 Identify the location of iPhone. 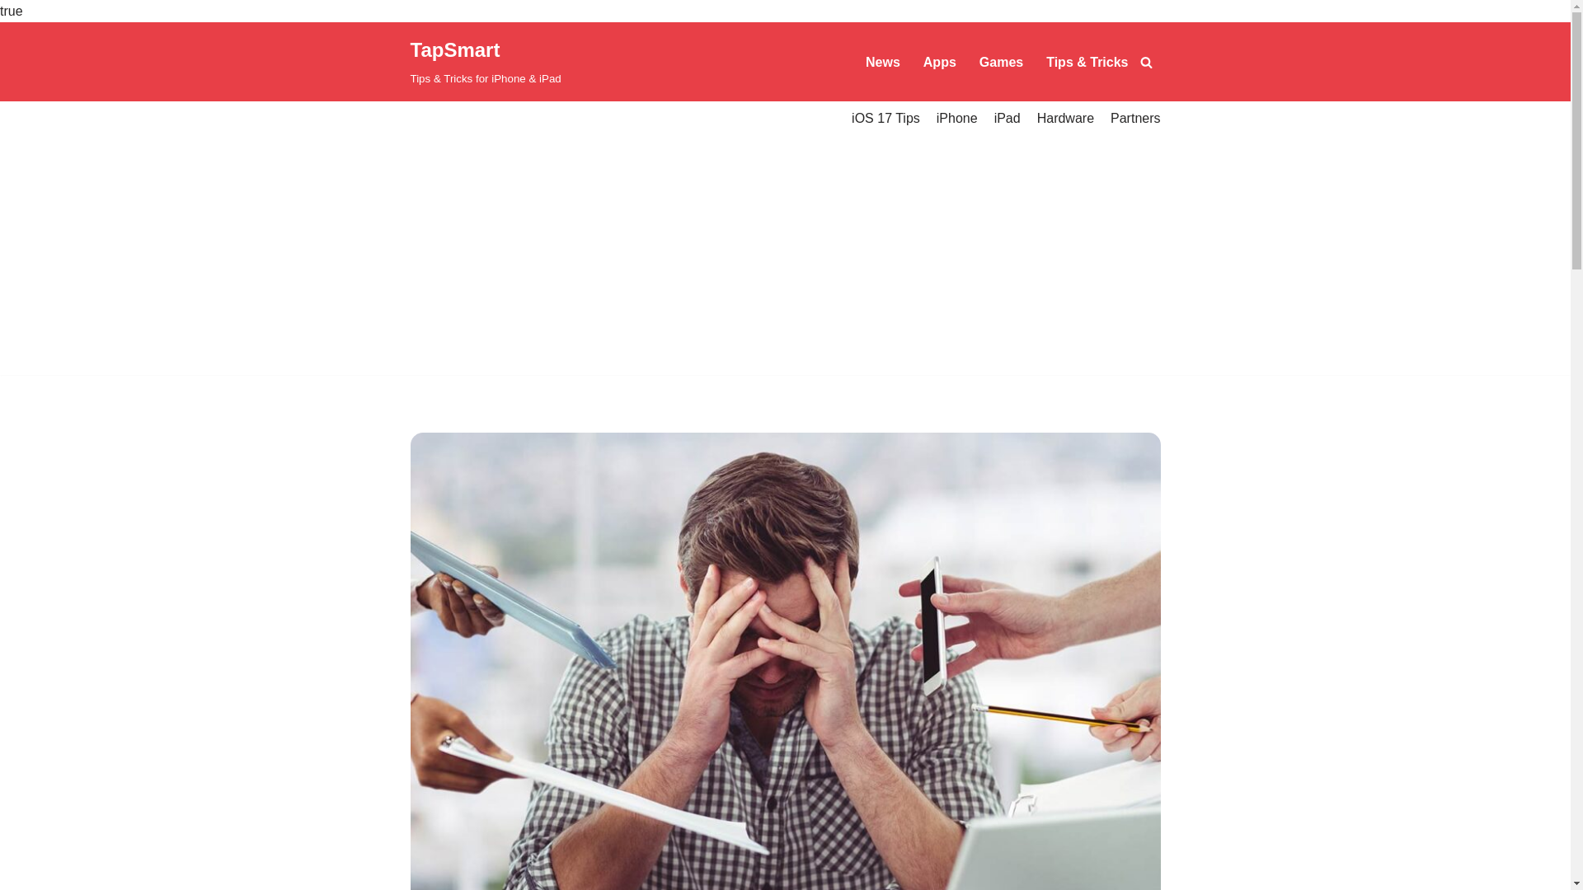
(957, 118).